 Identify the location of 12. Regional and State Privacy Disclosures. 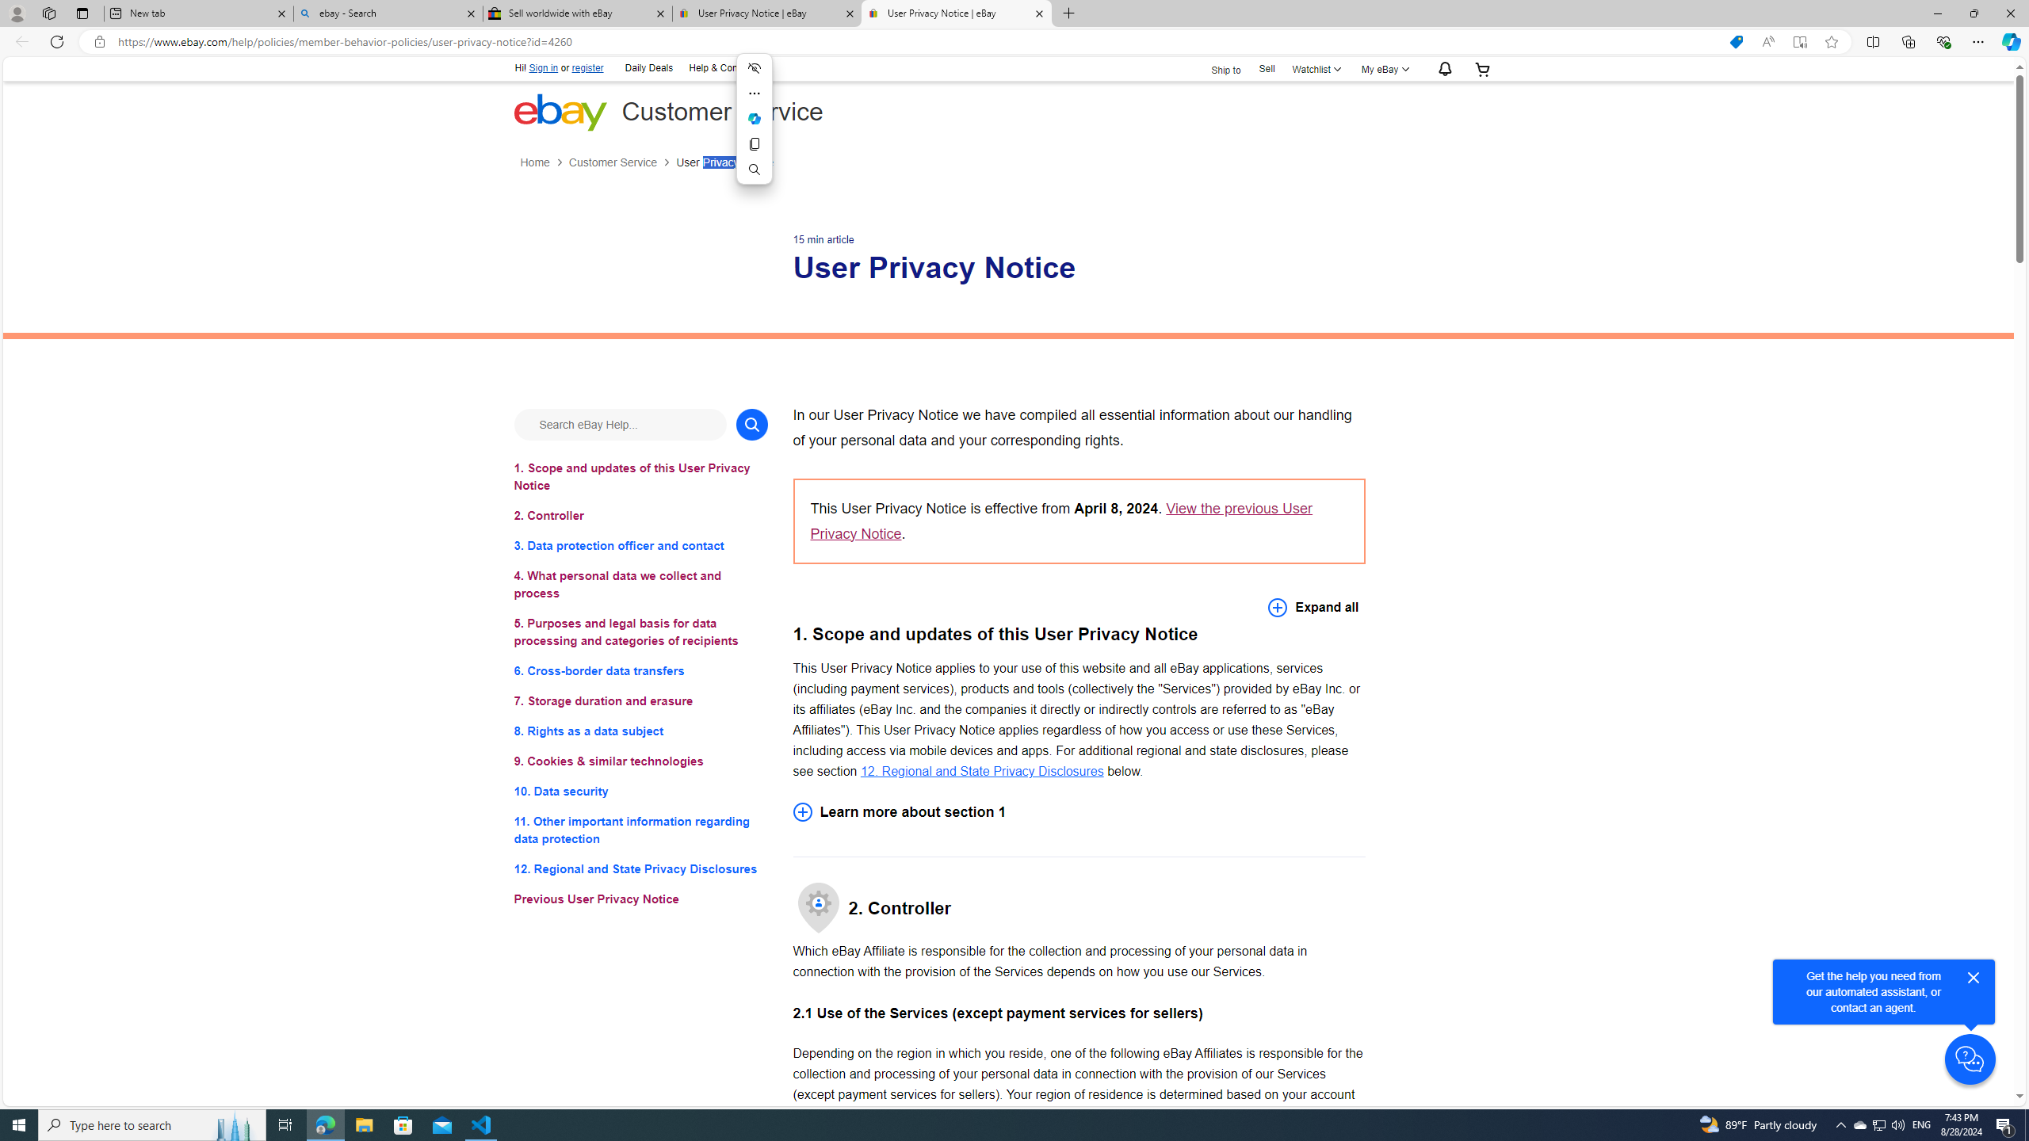
(981, 770).